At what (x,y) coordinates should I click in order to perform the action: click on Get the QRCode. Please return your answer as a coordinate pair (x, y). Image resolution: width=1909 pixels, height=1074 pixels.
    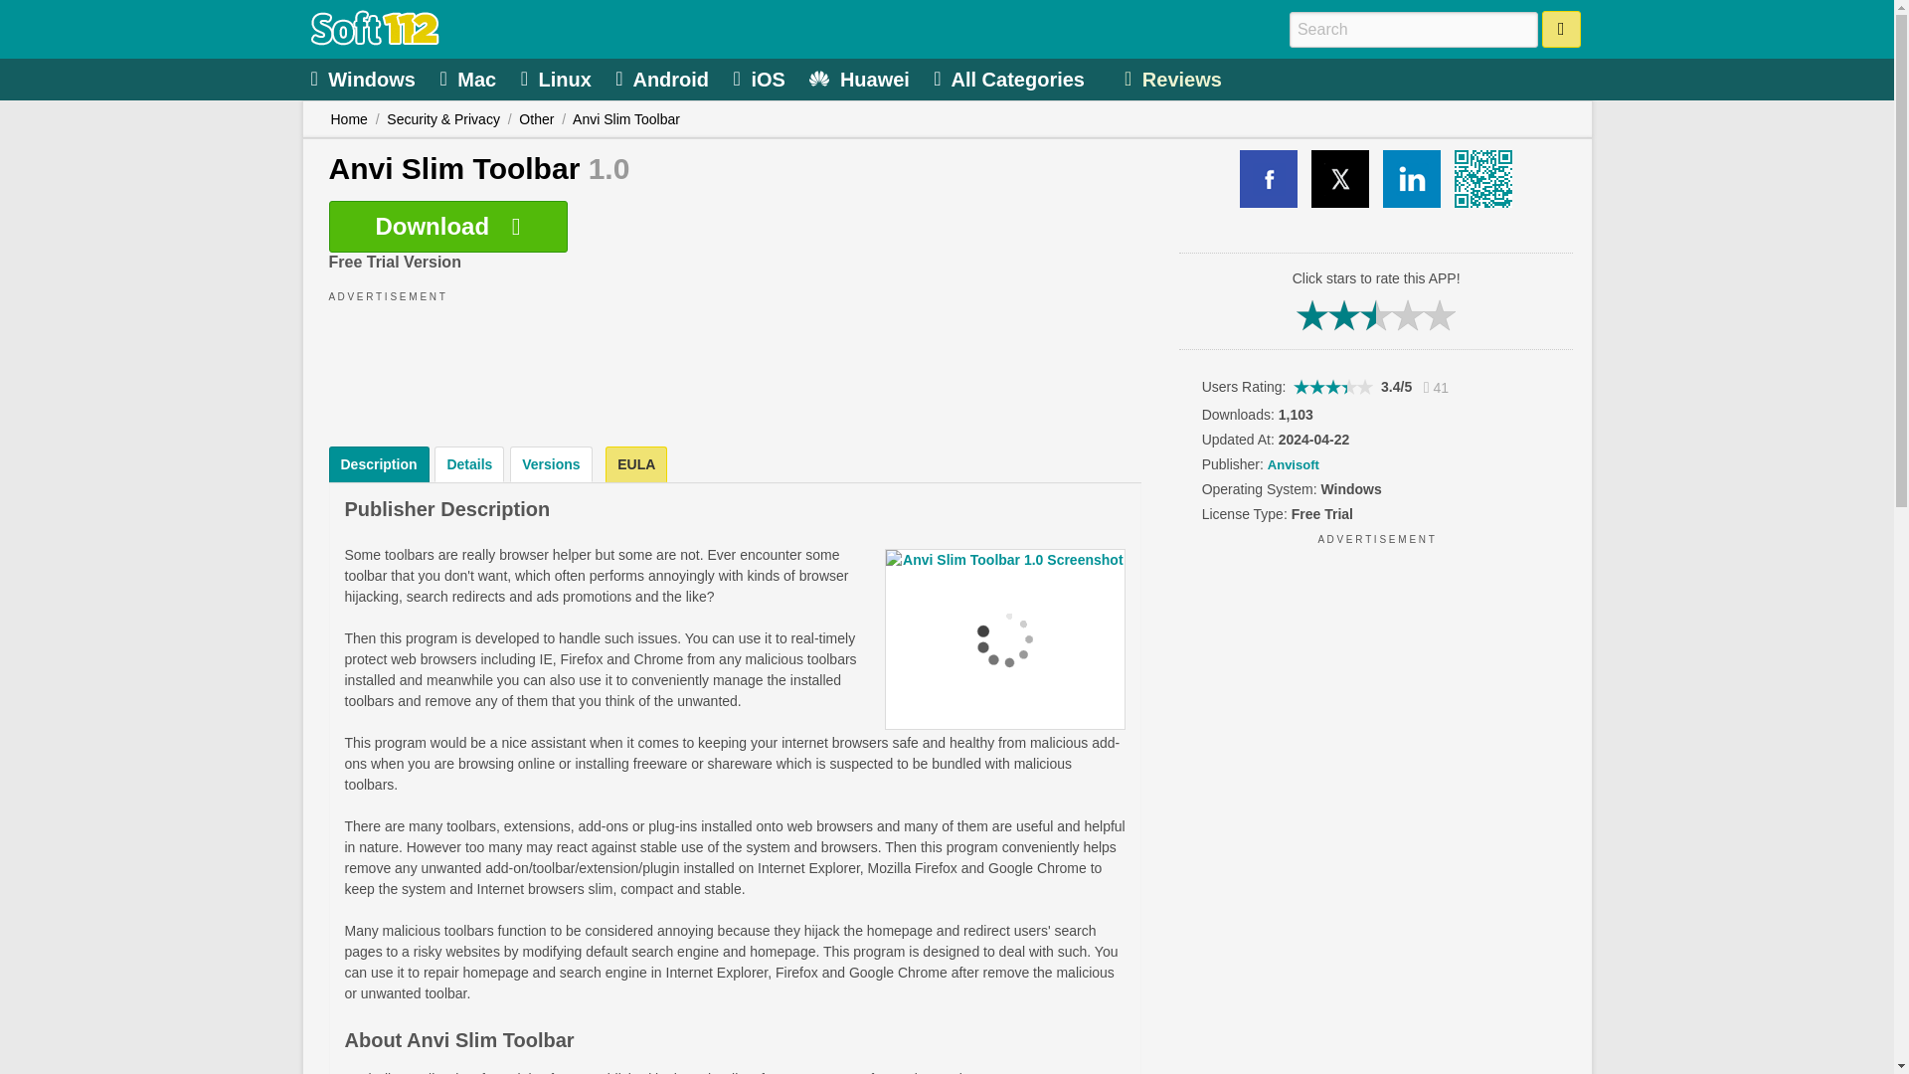
    Looking at the image, I should click on (1483, 179).